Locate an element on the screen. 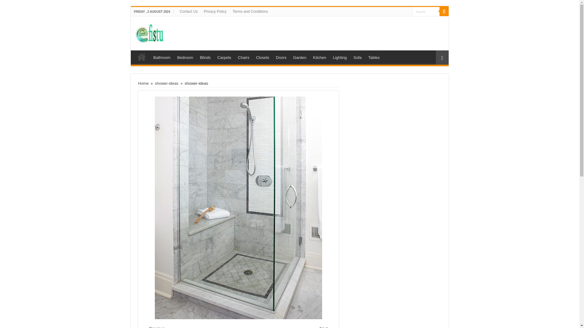  Bedroom is located at coordinates (185, 57).